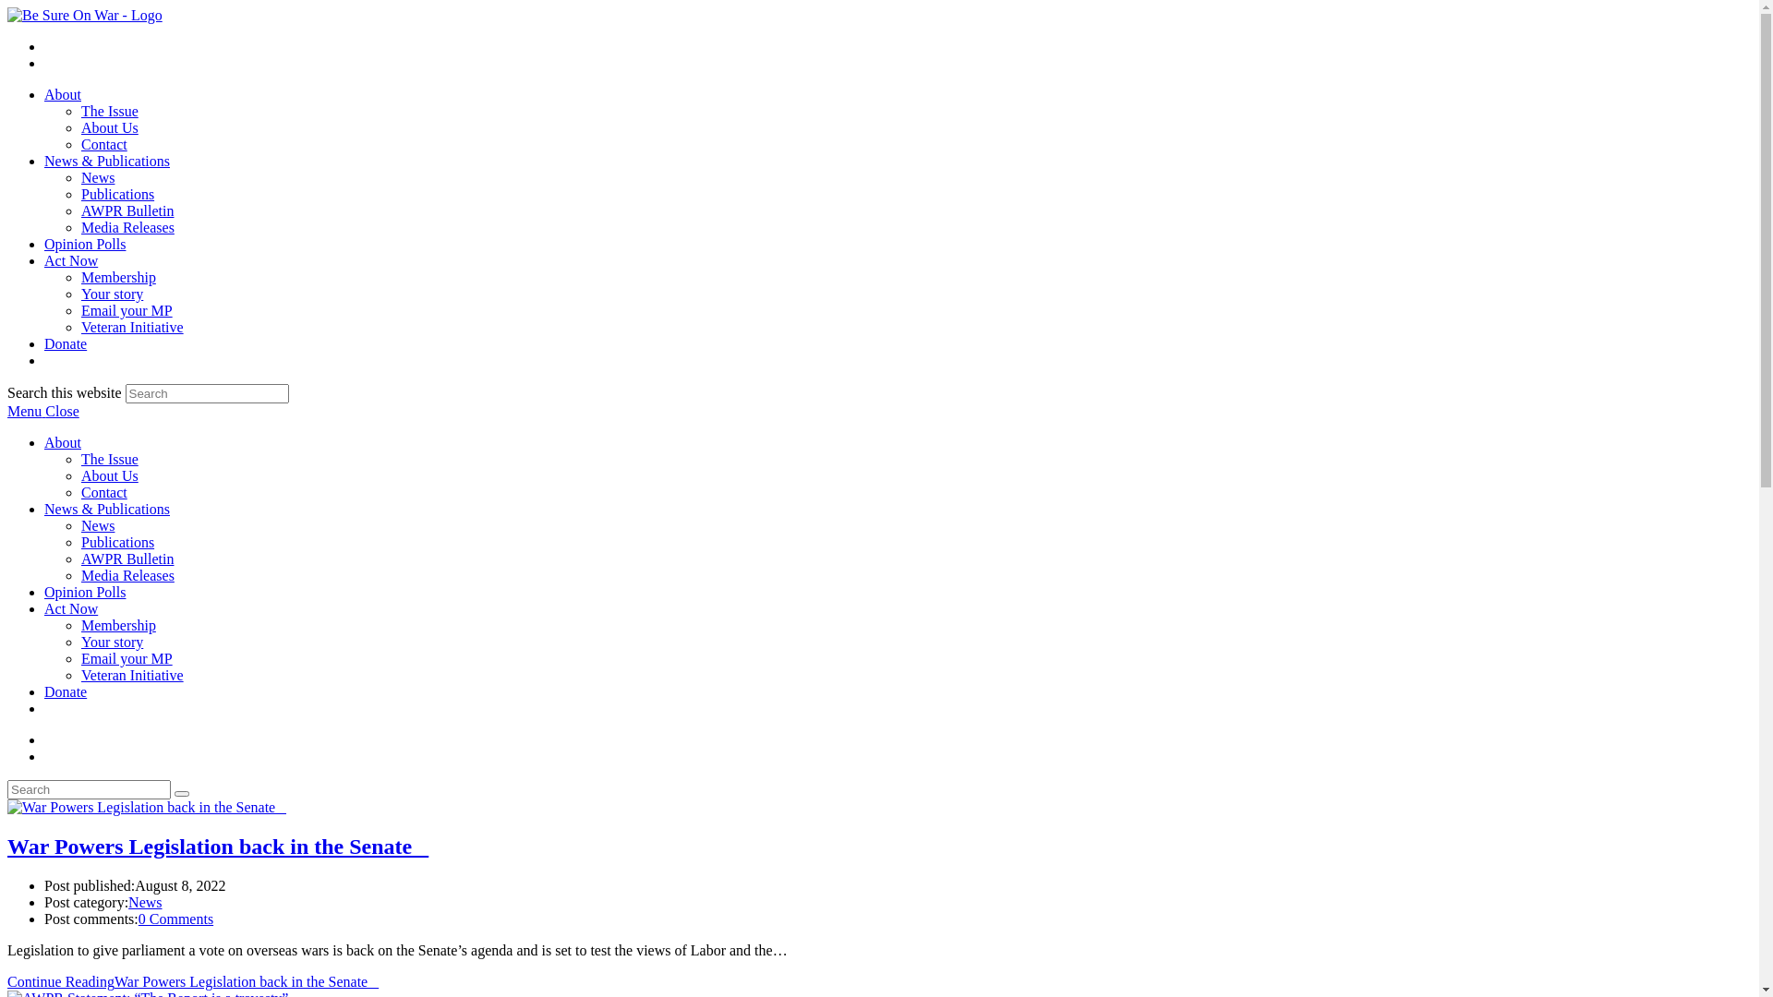 This screenshot has height=997, width=1773. I want to click on Menu Close, so click(43, 412).